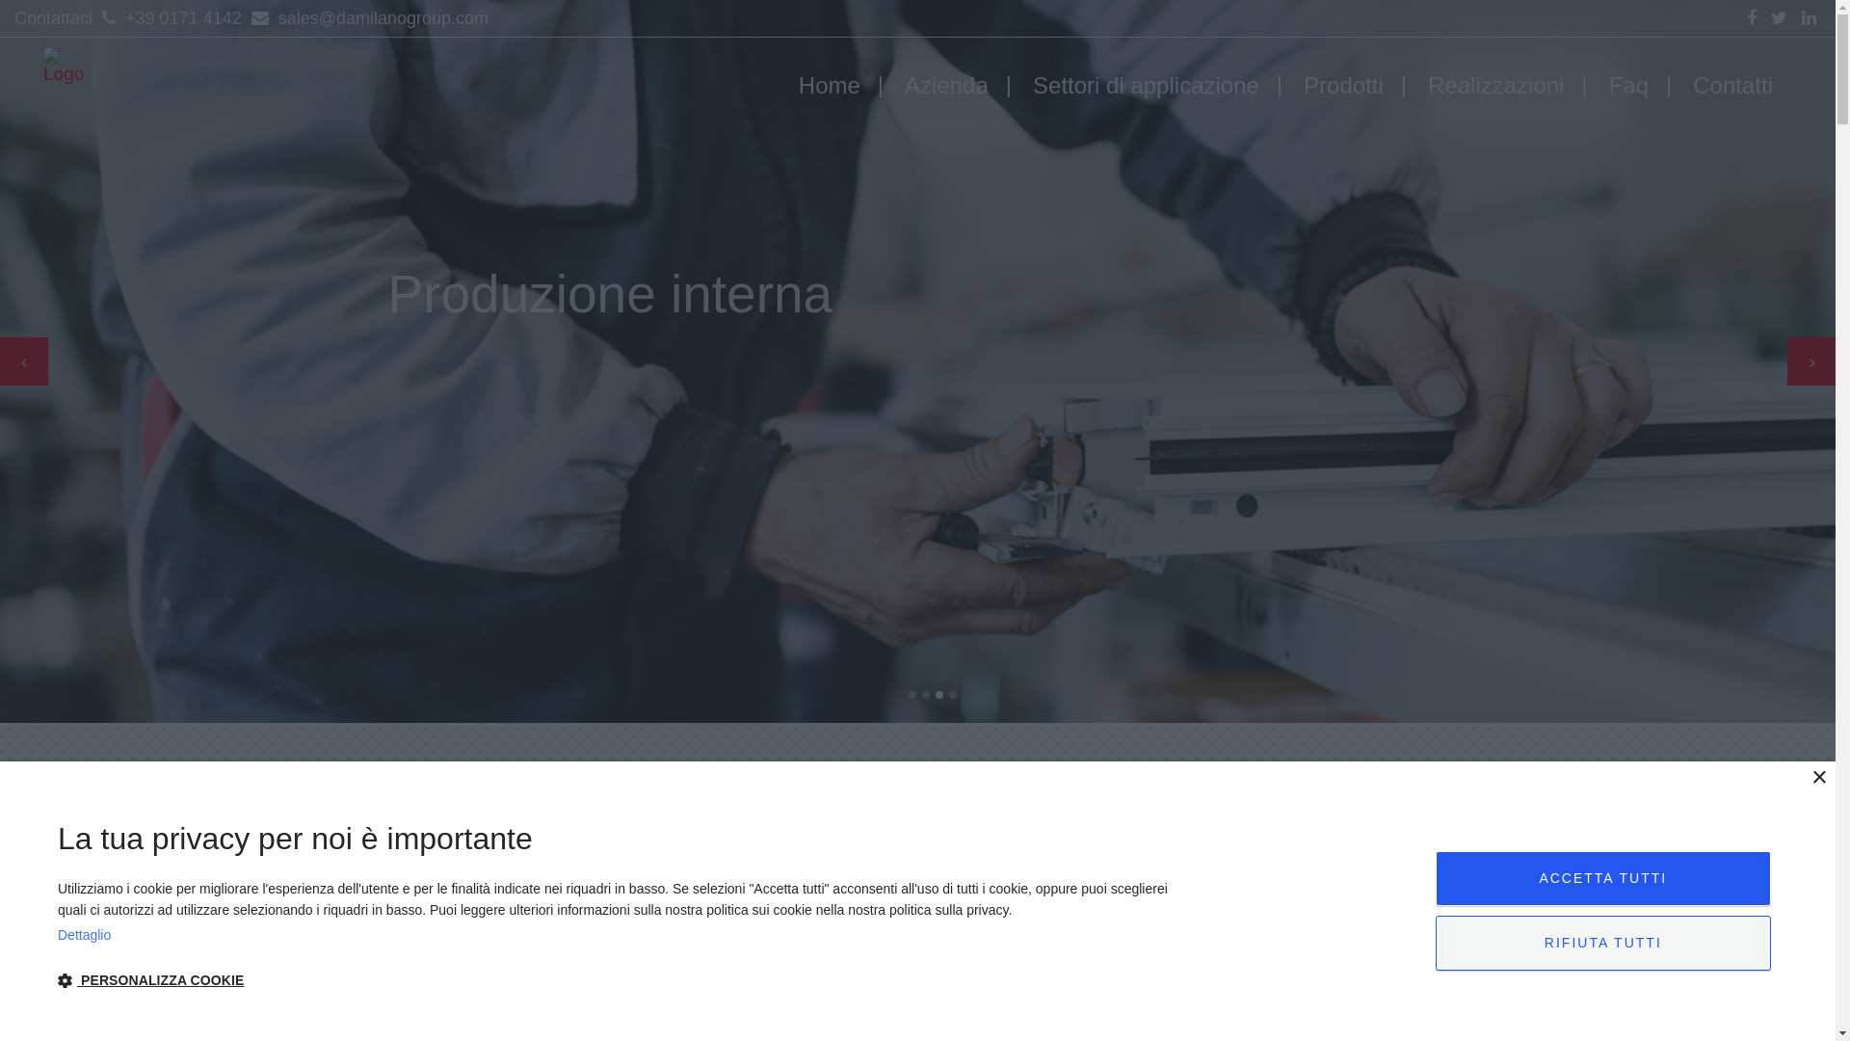 The width and height of the screenshot is (1850, 1041). What do you see at coordinates (1495, 85) in the screenshot?
I see `Realizzazioni` at bounding box center [1495, 85].